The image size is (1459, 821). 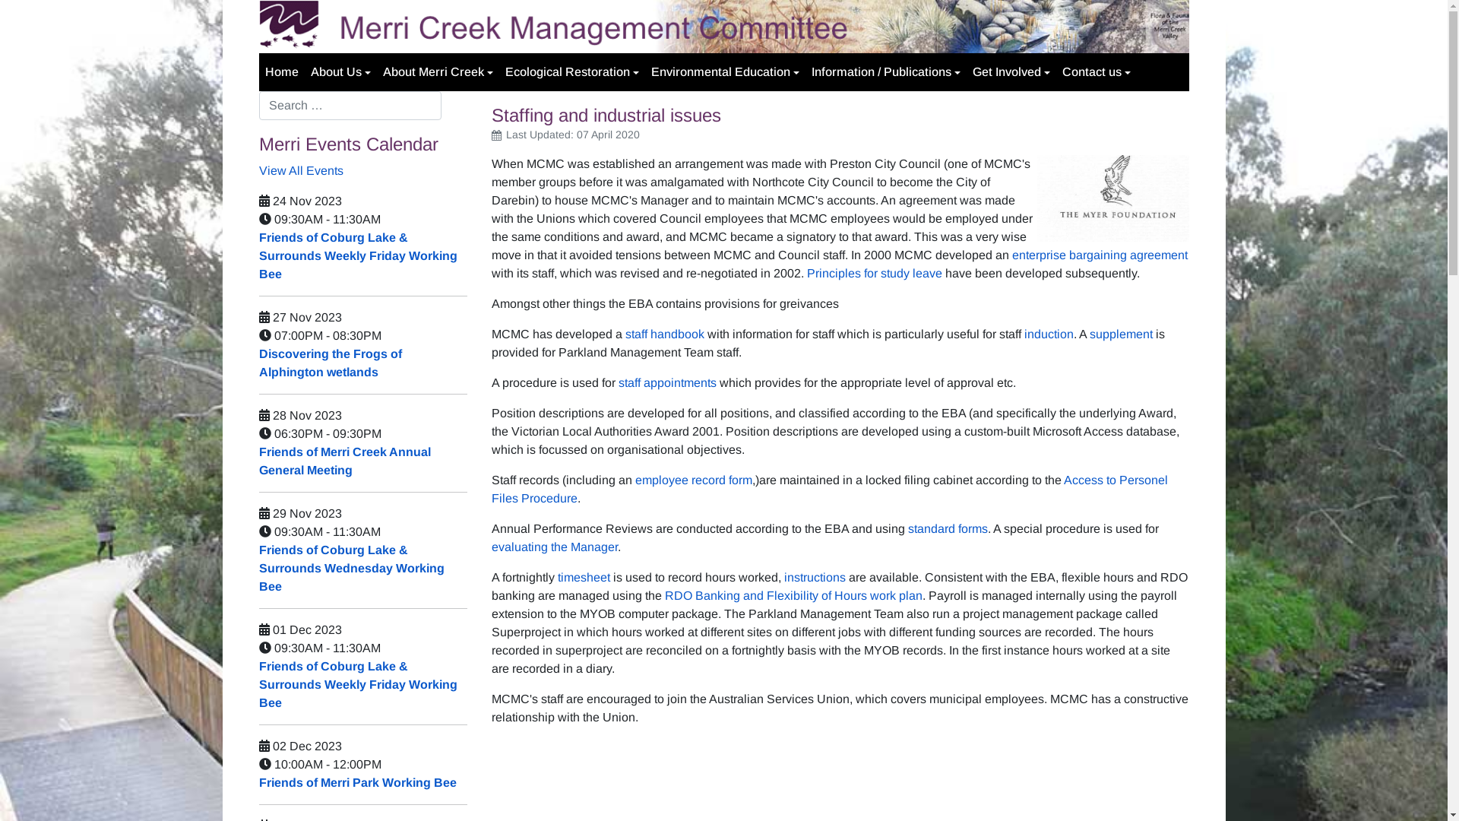 I want to click on Ecological Restoration, so click(x=571, y=72).